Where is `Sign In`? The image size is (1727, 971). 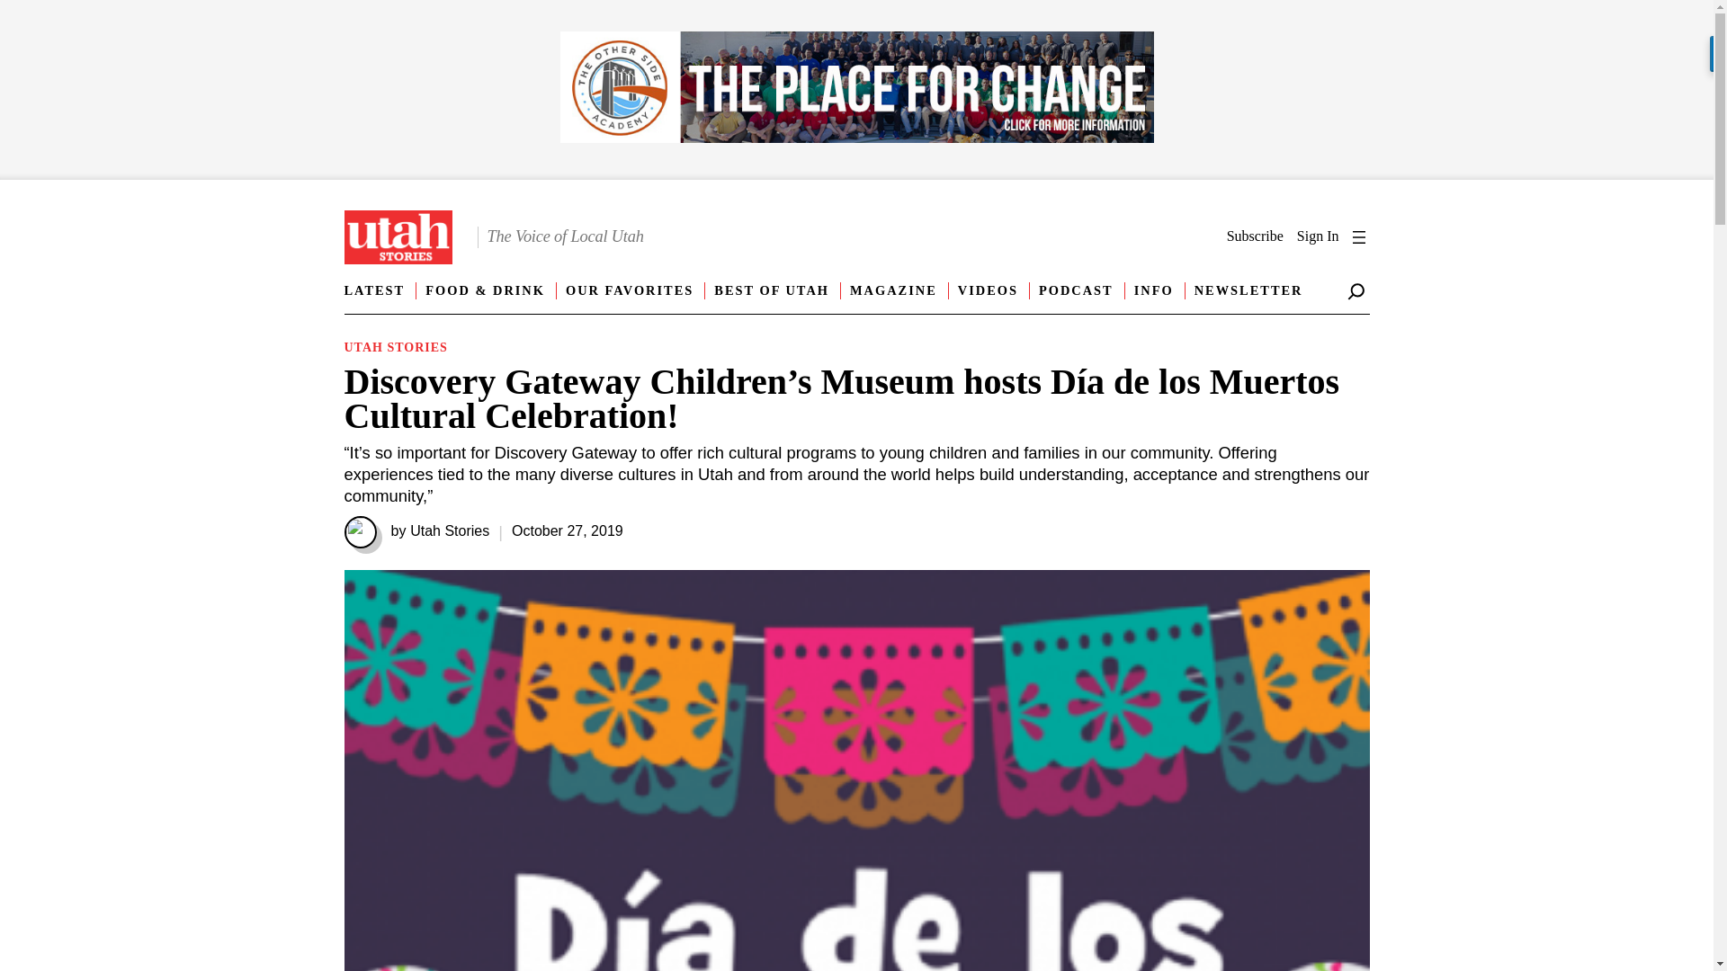
Sign In is located at coordinates (1318, 236).